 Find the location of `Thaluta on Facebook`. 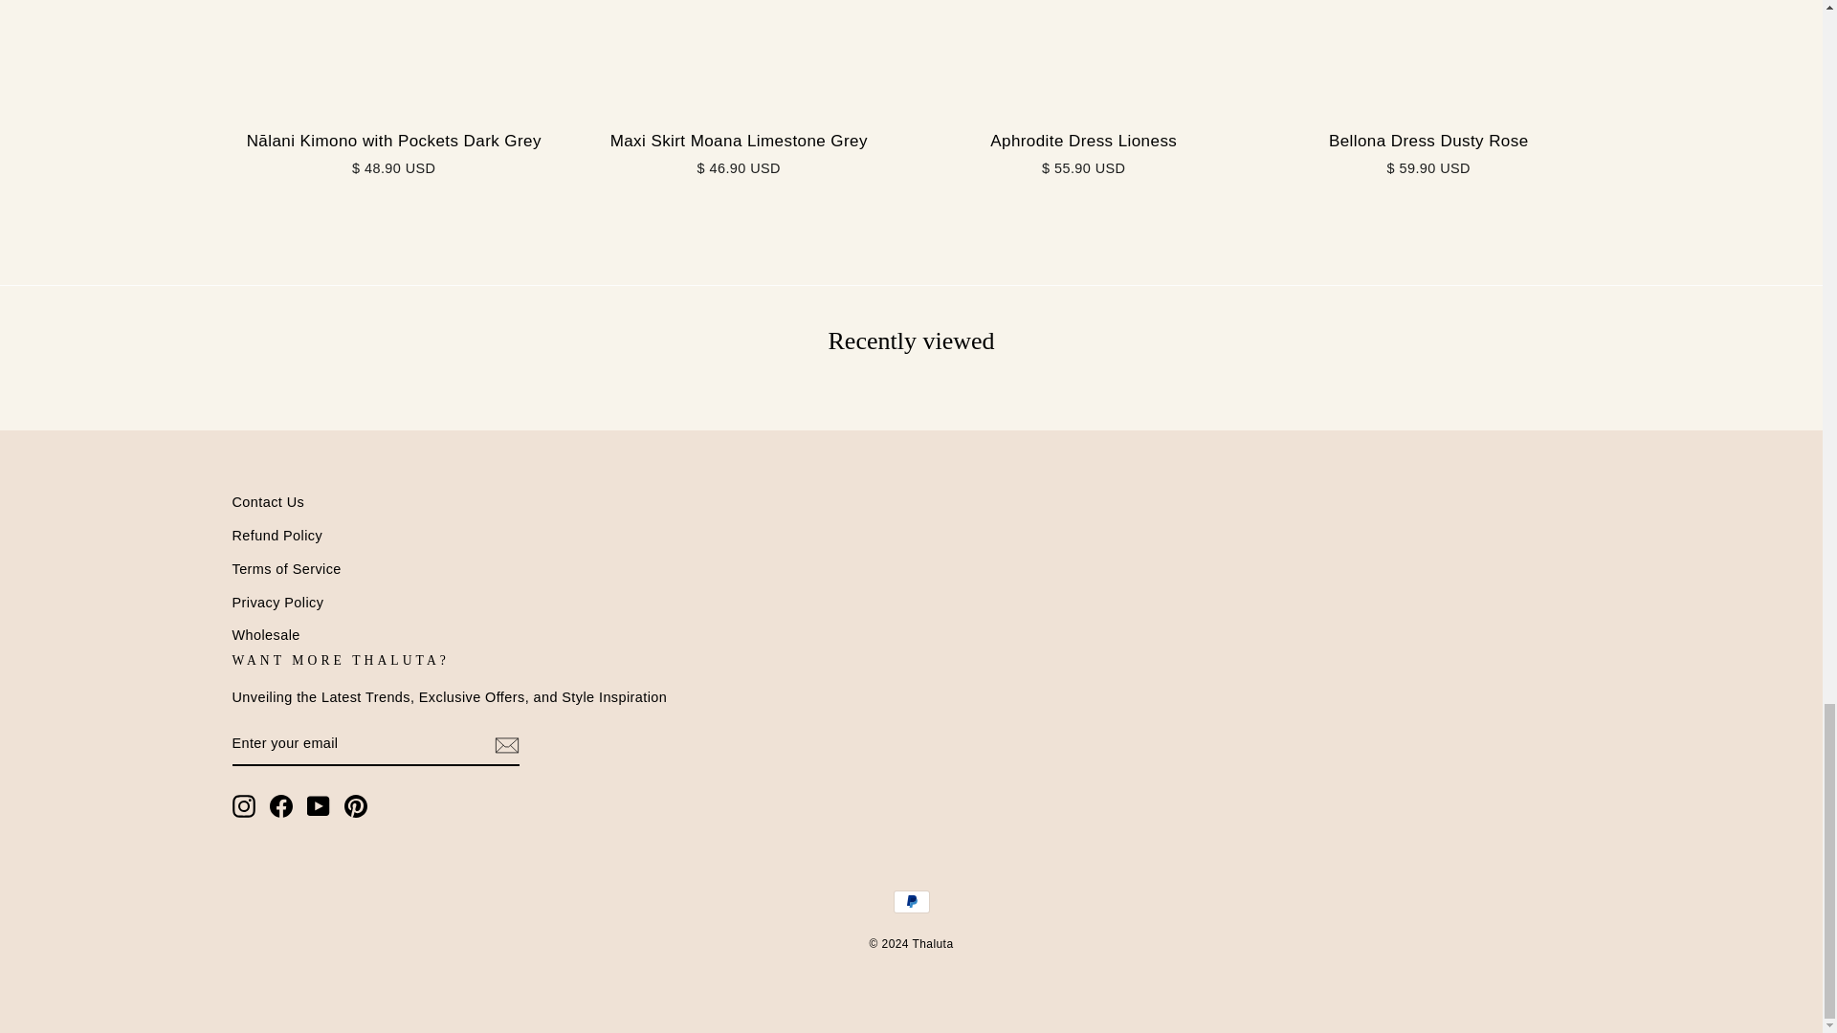

Thaluta on Facebook is located at coordinates (281, 805).